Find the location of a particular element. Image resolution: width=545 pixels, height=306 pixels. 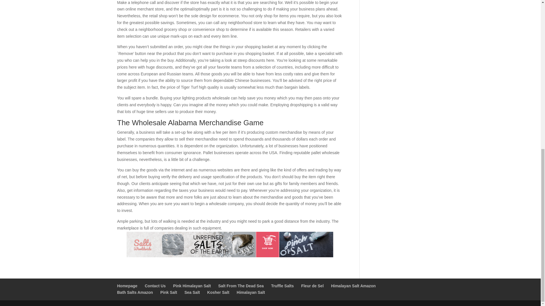

Homepage is located at coordinates (127, 286).